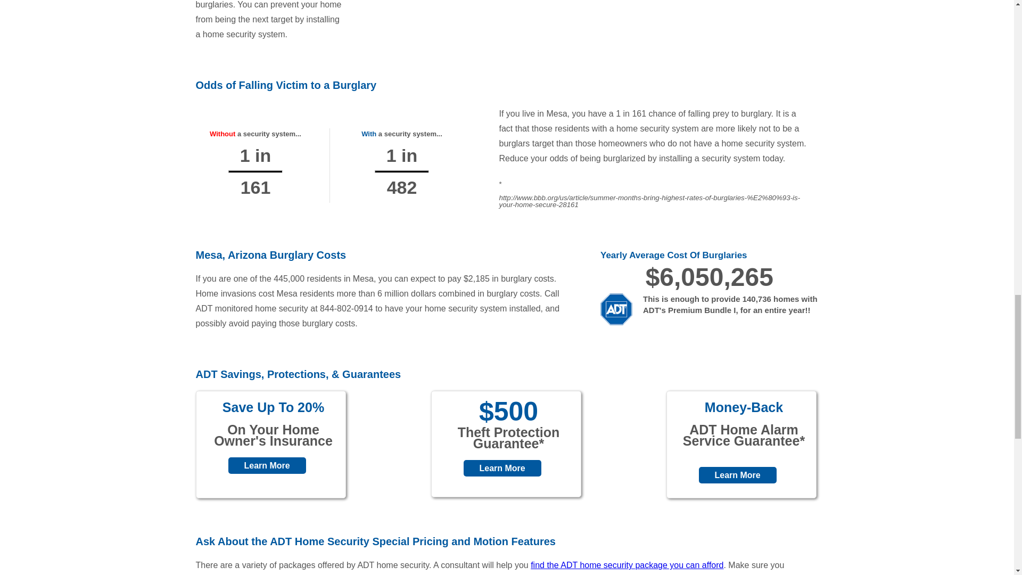 This screenshot has height=575, width=1022. I want to click on Learn More, so click(267, 465).